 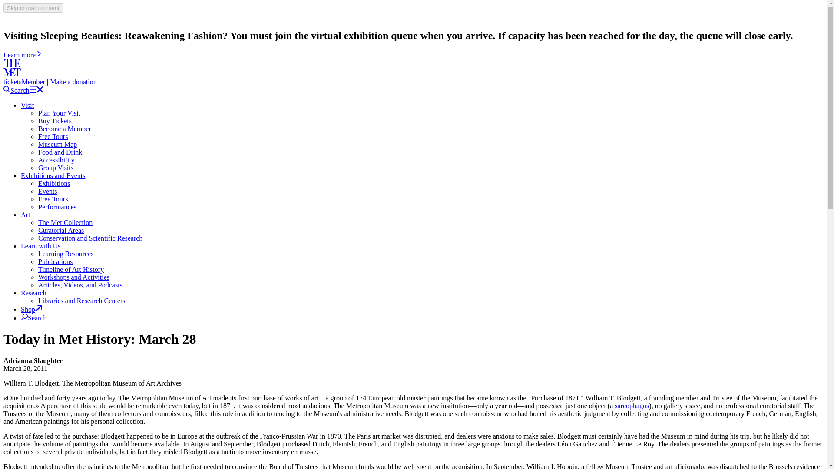 What do you see at coordinates (73, 82) in the screenshot?
I see `Make a donation` at bounding box center [73, 82].